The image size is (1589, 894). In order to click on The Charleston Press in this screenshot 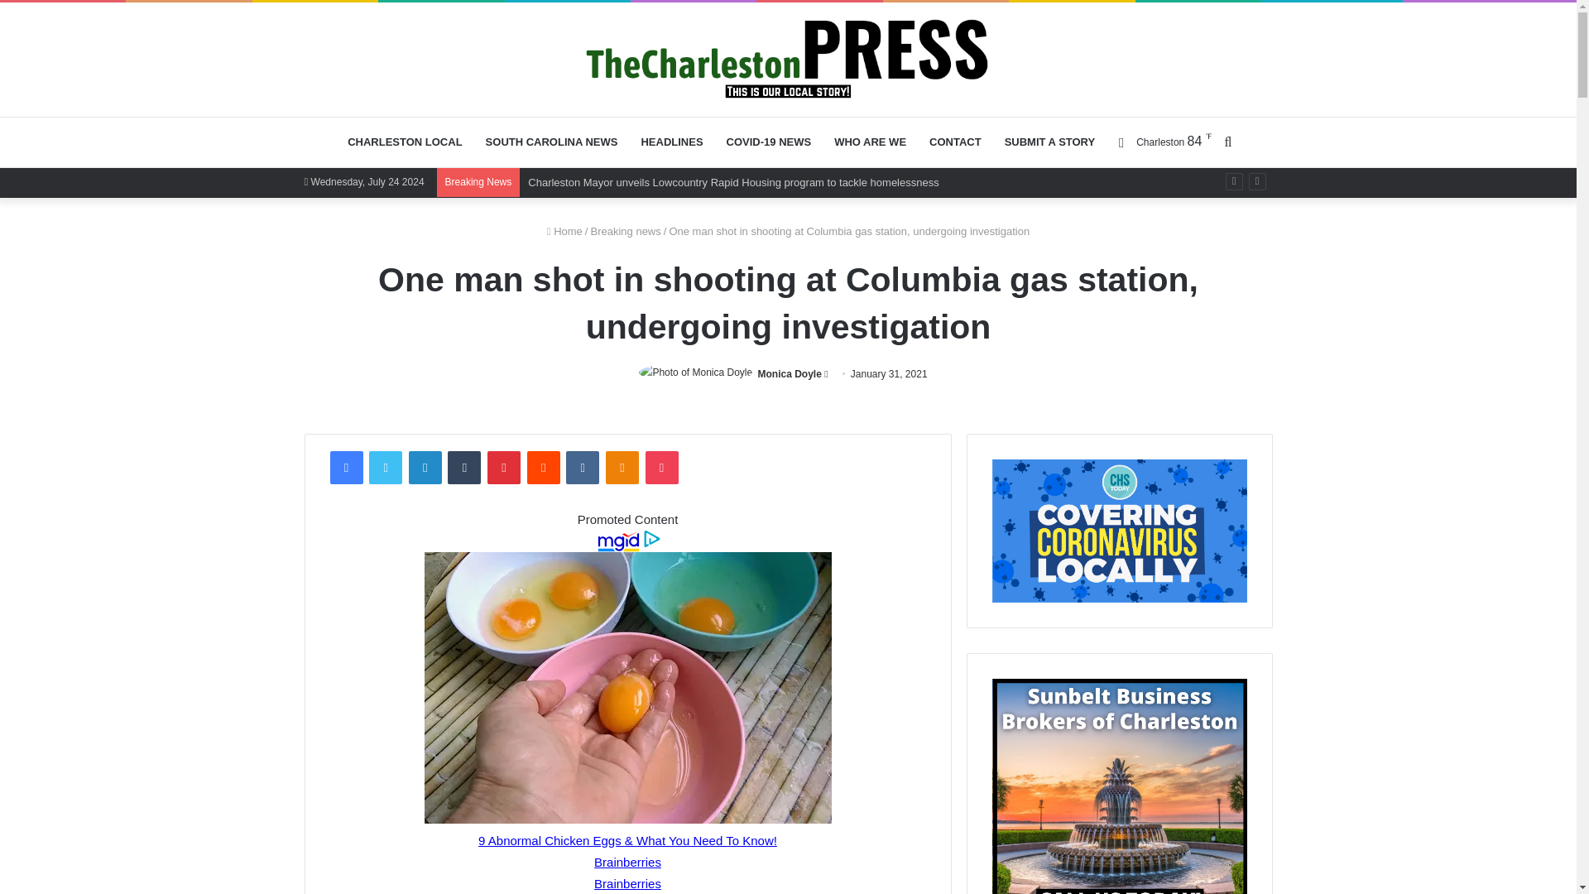, I will do `click(788, 58)`.